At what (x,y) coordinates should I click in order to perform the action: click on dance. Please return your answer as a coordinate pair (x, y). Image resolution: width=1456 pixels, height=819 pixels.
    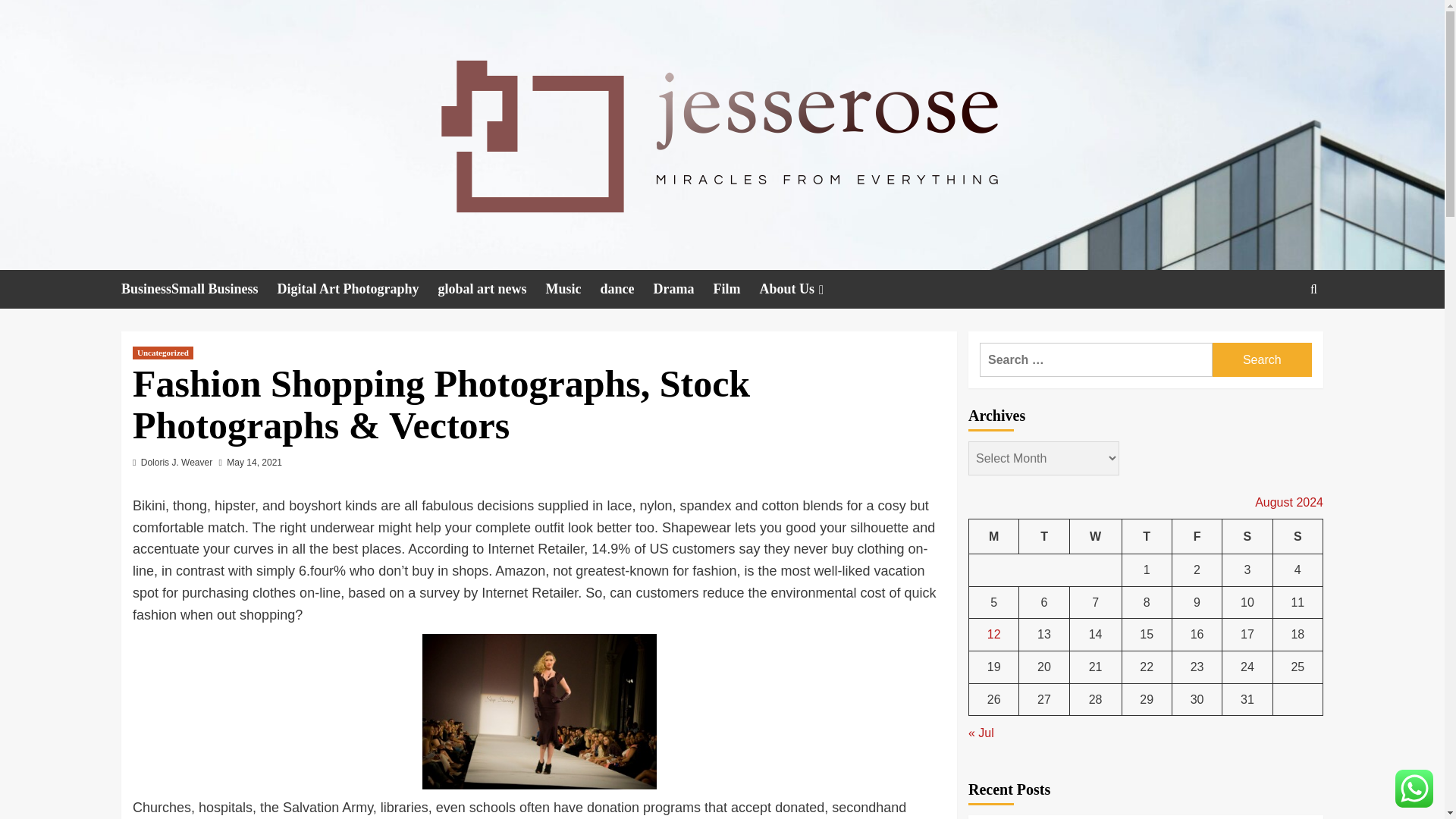
    Looking at the image, I should click on (626, 290).